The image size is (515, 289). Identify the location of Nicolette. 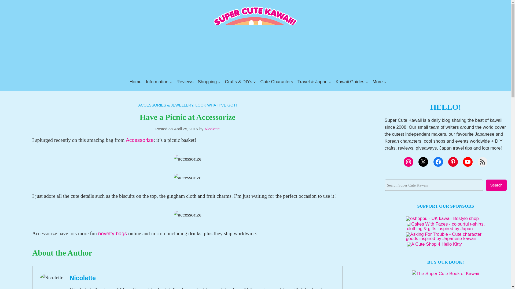
(83, 278).